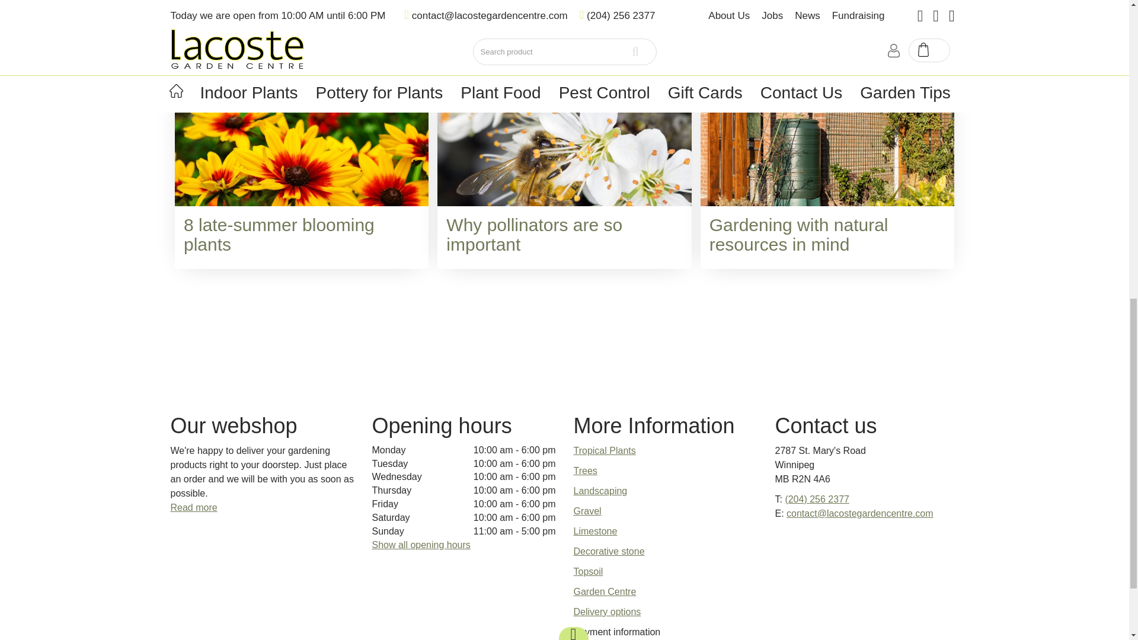  Describe the element at coordinates (600, 491) in the screenshot. I see `Landscaping` at that location.